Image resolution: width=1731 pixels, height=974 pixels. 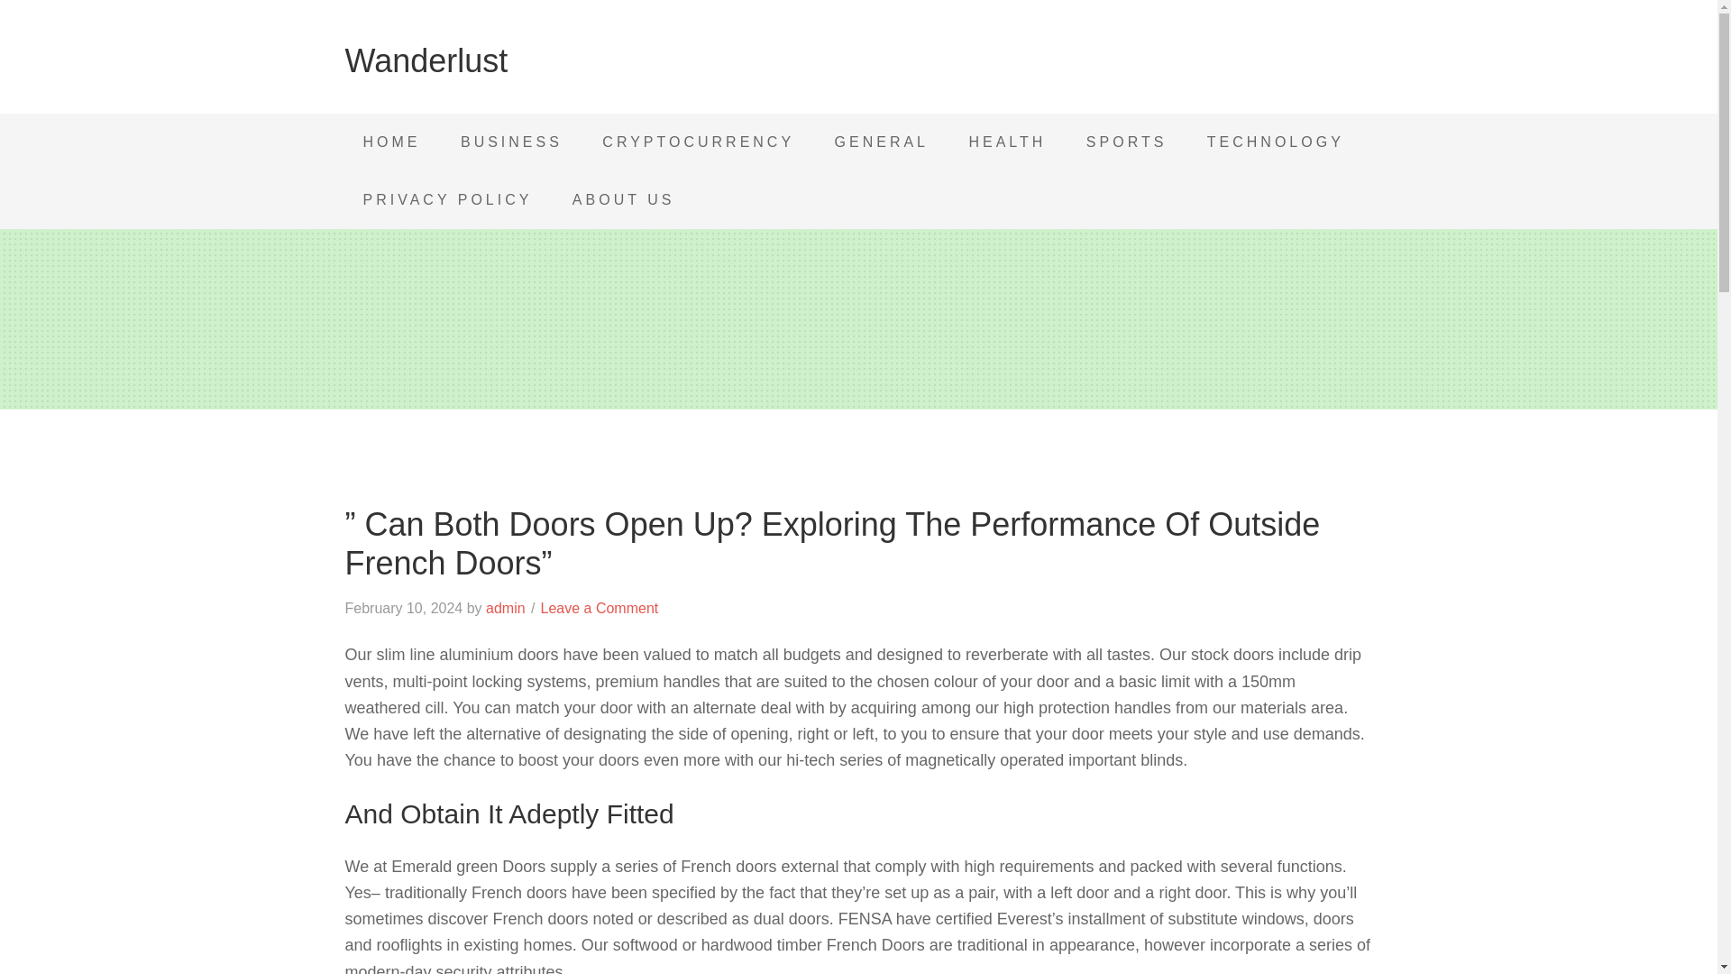 What do you see at coordinates (1276, 142) in the screenshot?
I see `TECHNOLOGY` at bounding box center [1276, 142].